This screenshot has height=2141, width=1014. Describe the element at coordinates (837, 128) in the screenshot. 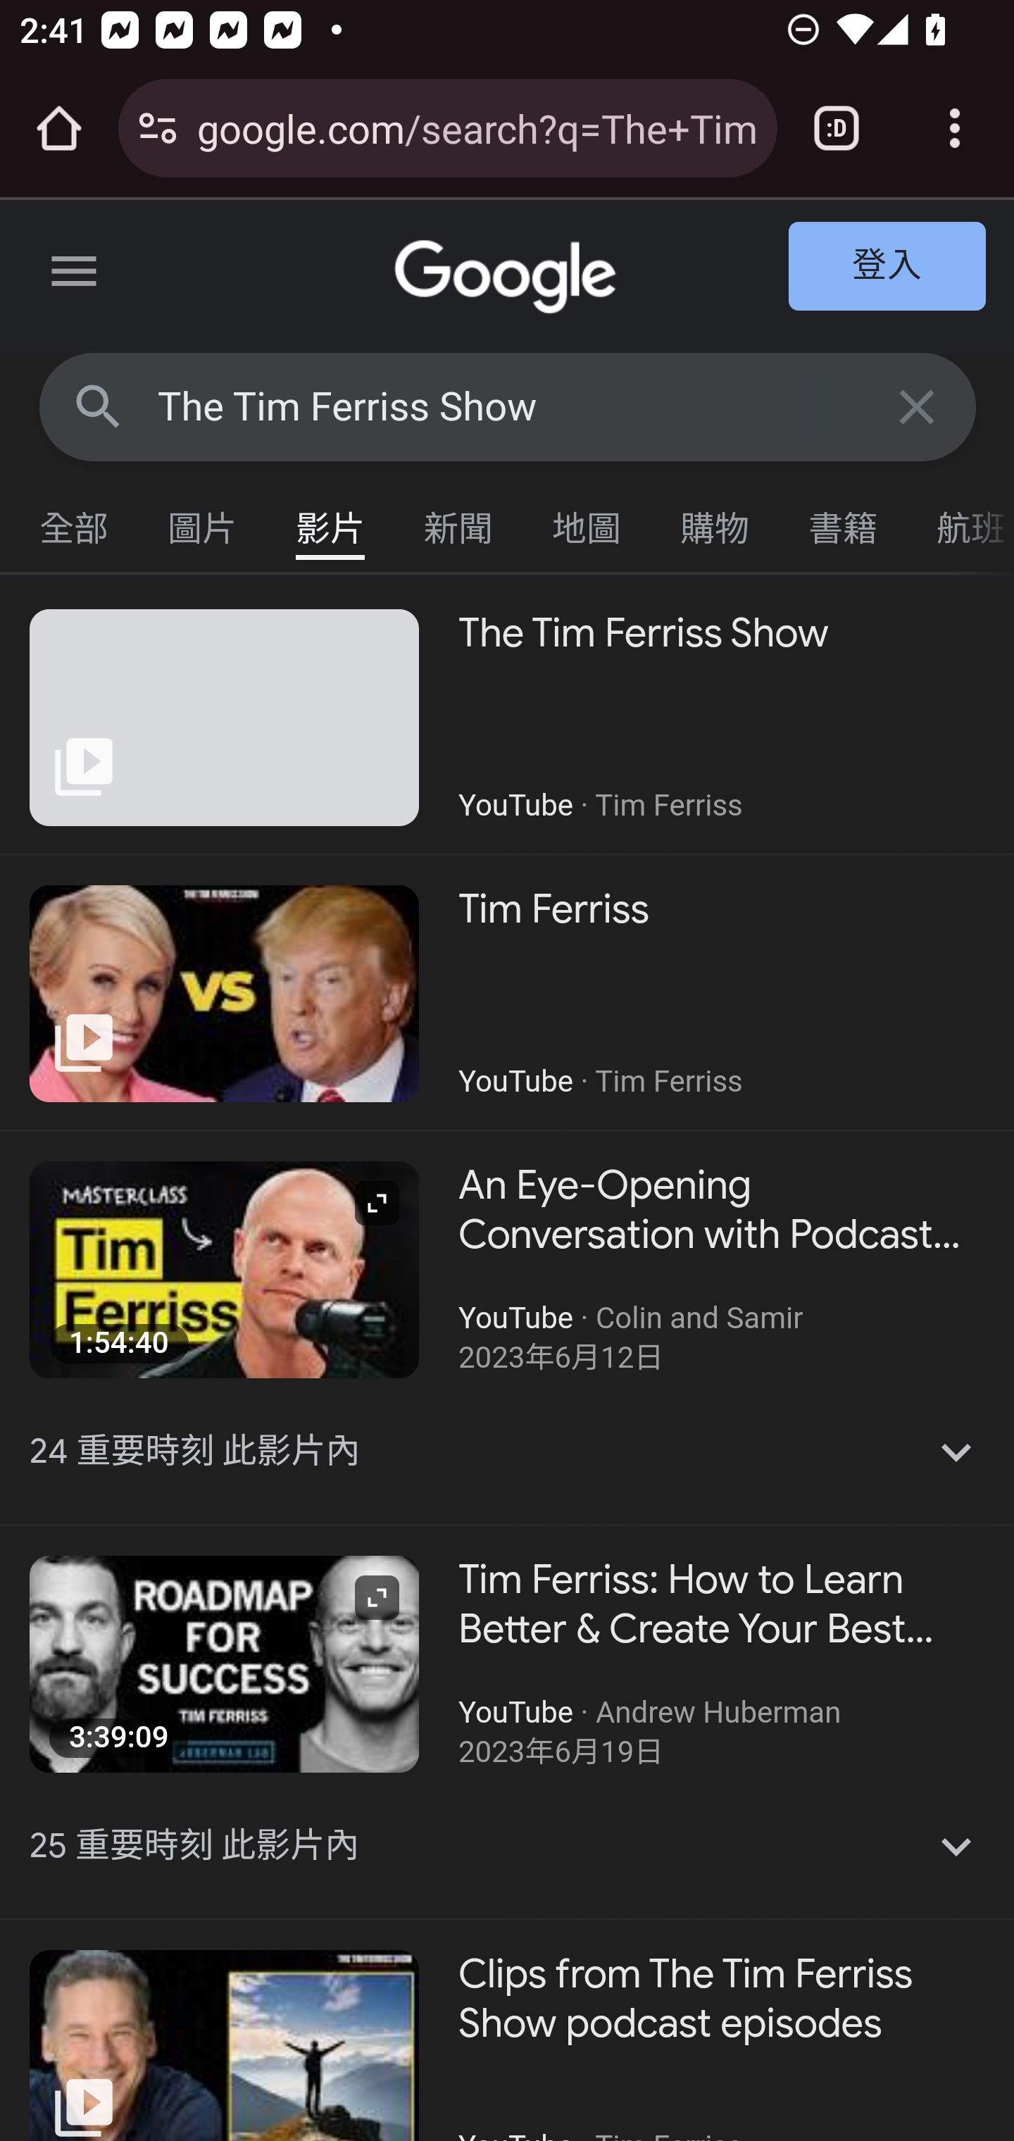

I see `Switch or close tabs` at that location.